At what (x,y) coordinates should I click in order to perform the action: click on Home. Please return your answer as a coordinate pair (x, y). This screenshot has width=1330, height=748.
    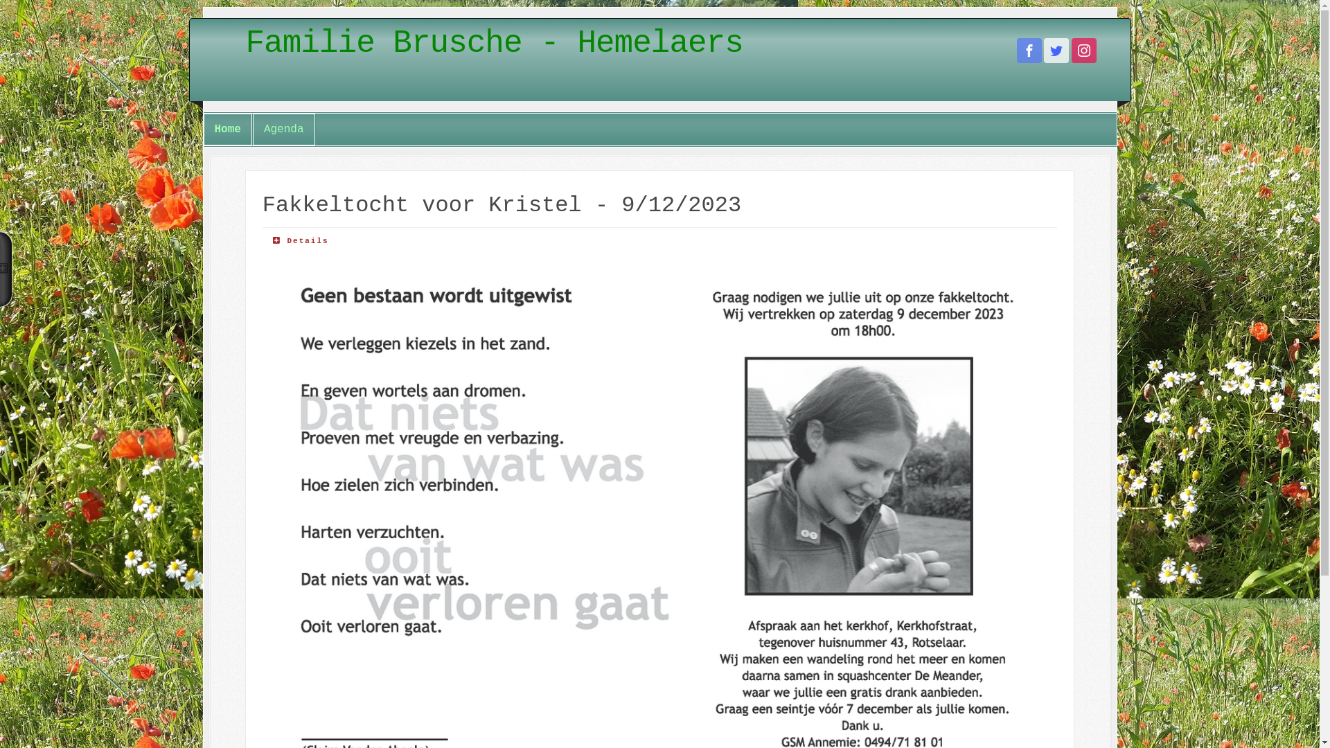
    Looking at the image, I should click on (228, 130).